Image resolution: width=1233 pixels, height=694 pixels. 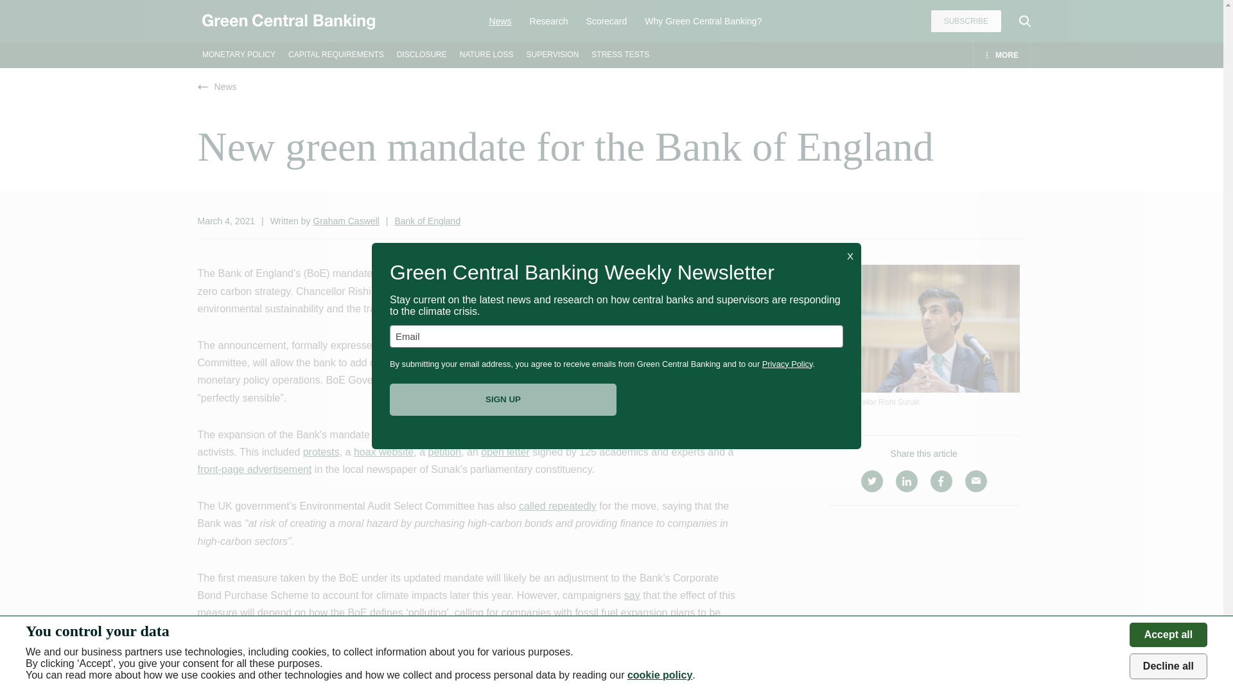 I want to click on Posts by Graham Caswell, so click(x=345, y=221).